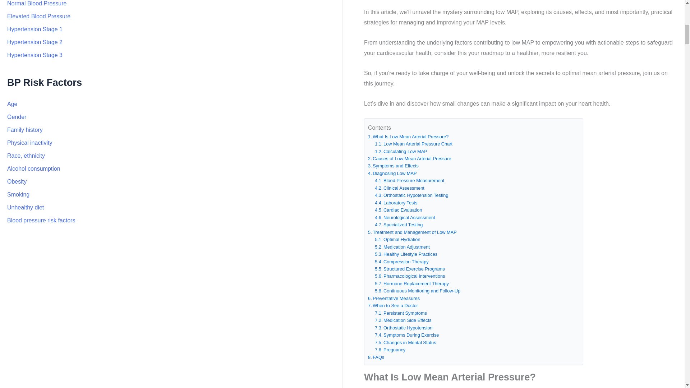 This screenshot has width=690, height=388. Describe the element at coordinates (37, 4) in the screenshot. I see `Normal Blood Pressure` at that location.